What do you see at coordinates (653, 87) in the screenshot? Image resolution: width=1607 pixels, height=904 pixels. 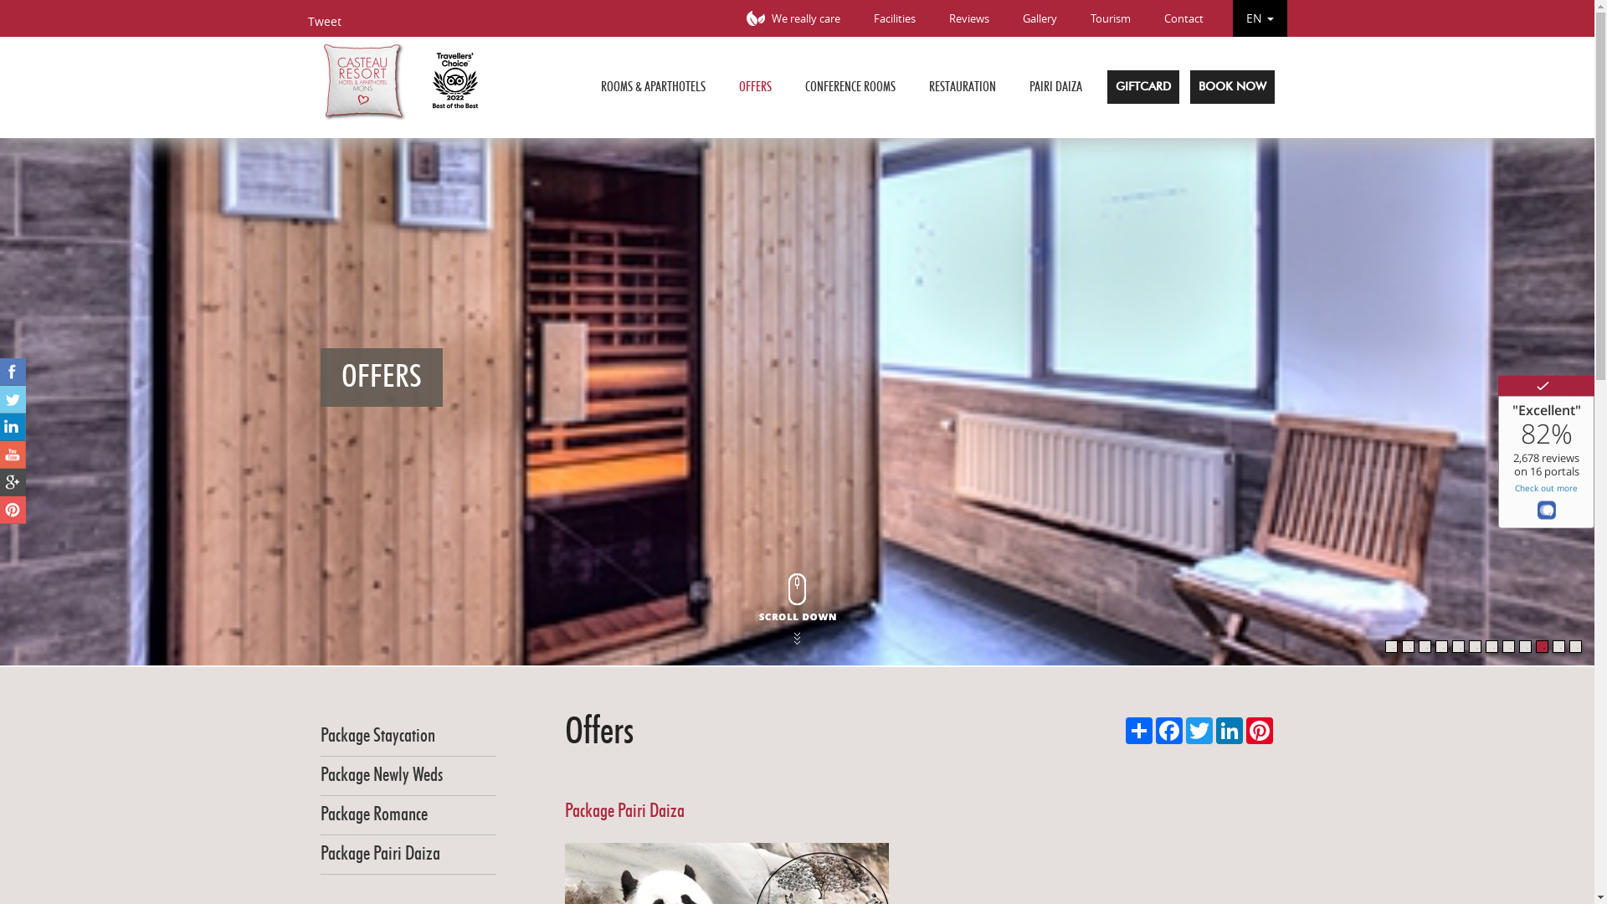 I see `ROOMS & APARTHOTELS` at bounding box center [653, 87].